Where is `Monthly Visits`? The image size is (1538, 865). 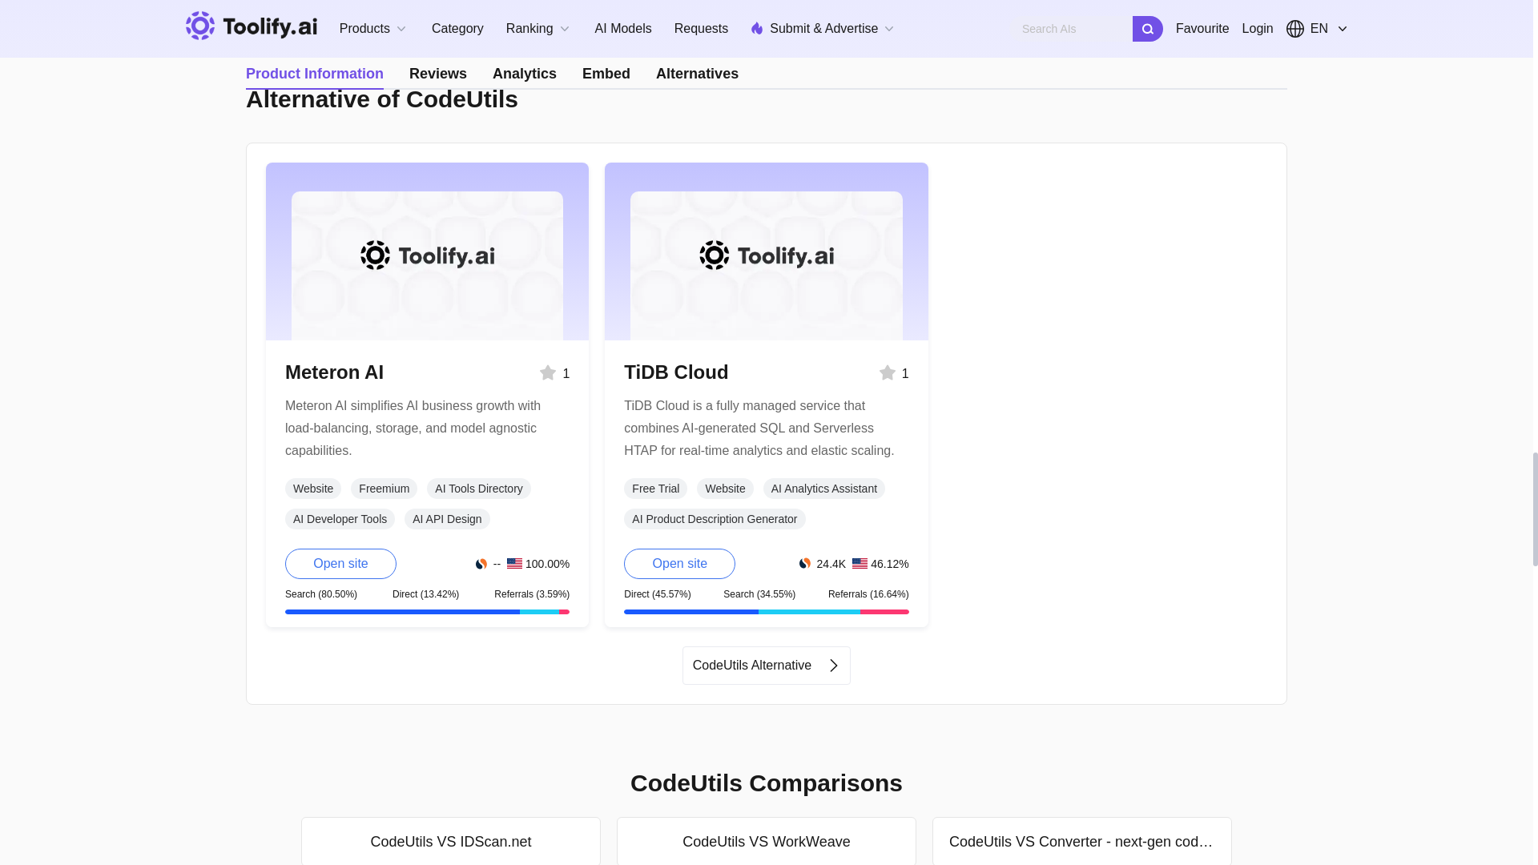 Monthly Visits is located at coordinates (488, 564).